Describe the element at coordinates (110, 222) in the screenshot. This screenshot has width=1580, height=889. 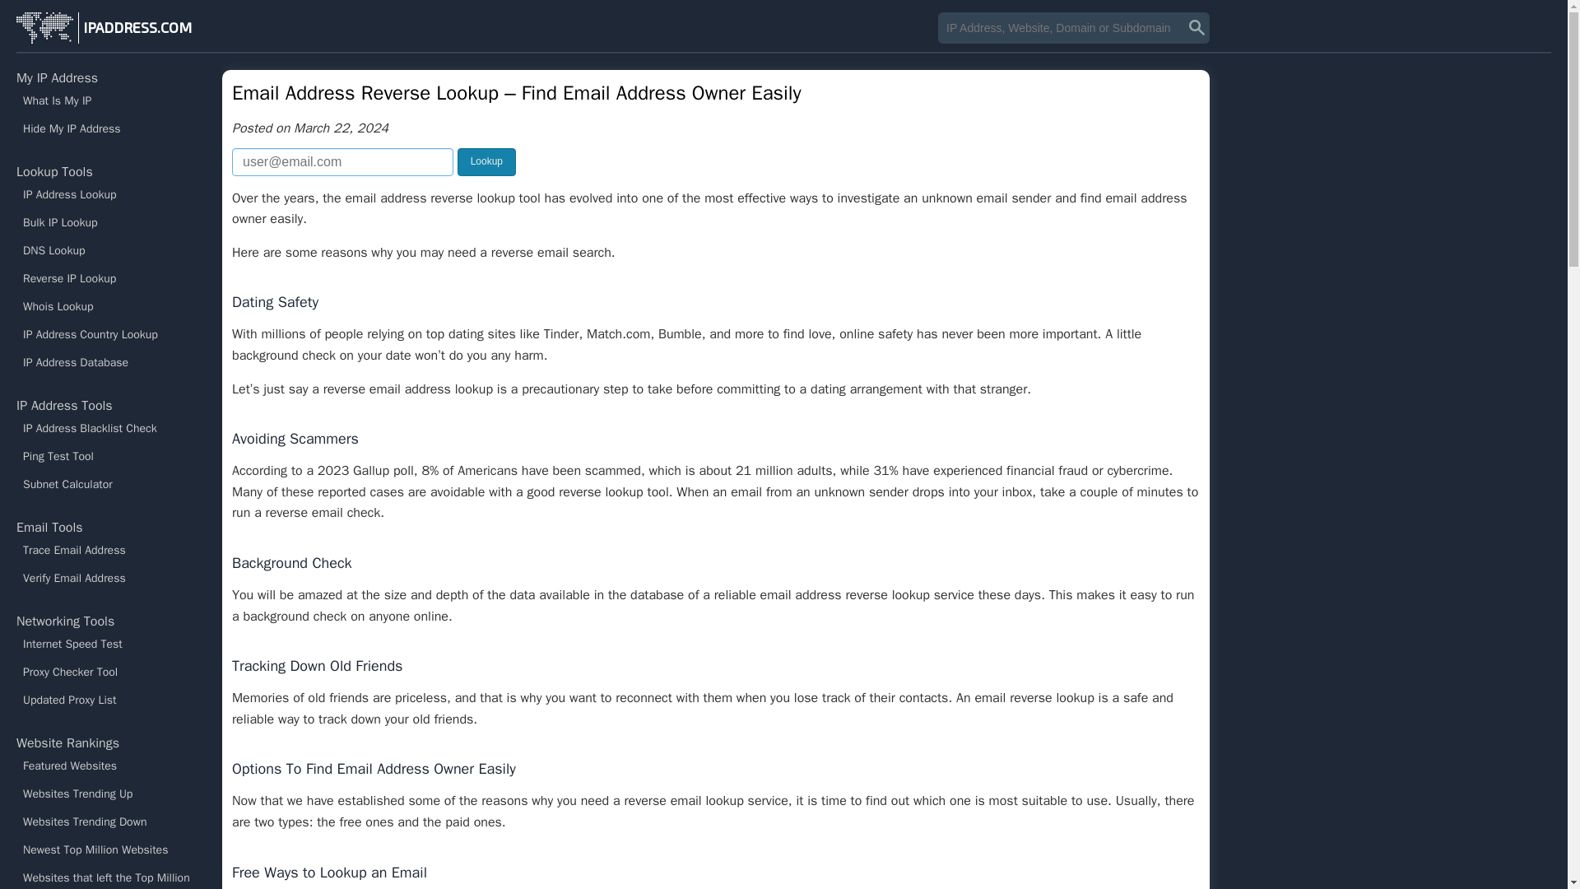
I see `Bulk IP Lookup` at that location.